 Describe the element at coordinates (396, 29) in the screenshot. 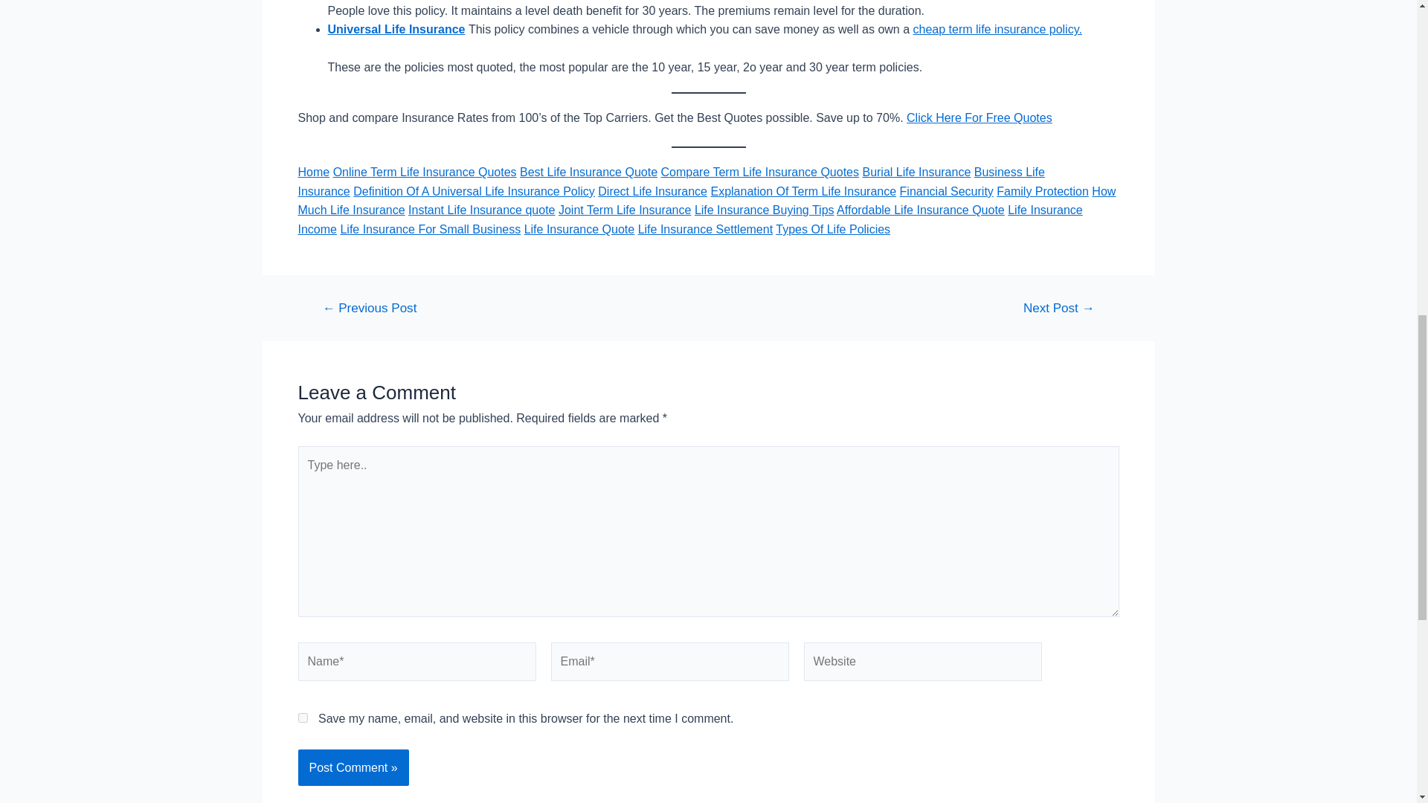

I see `Universal Life Insurance` at that location.